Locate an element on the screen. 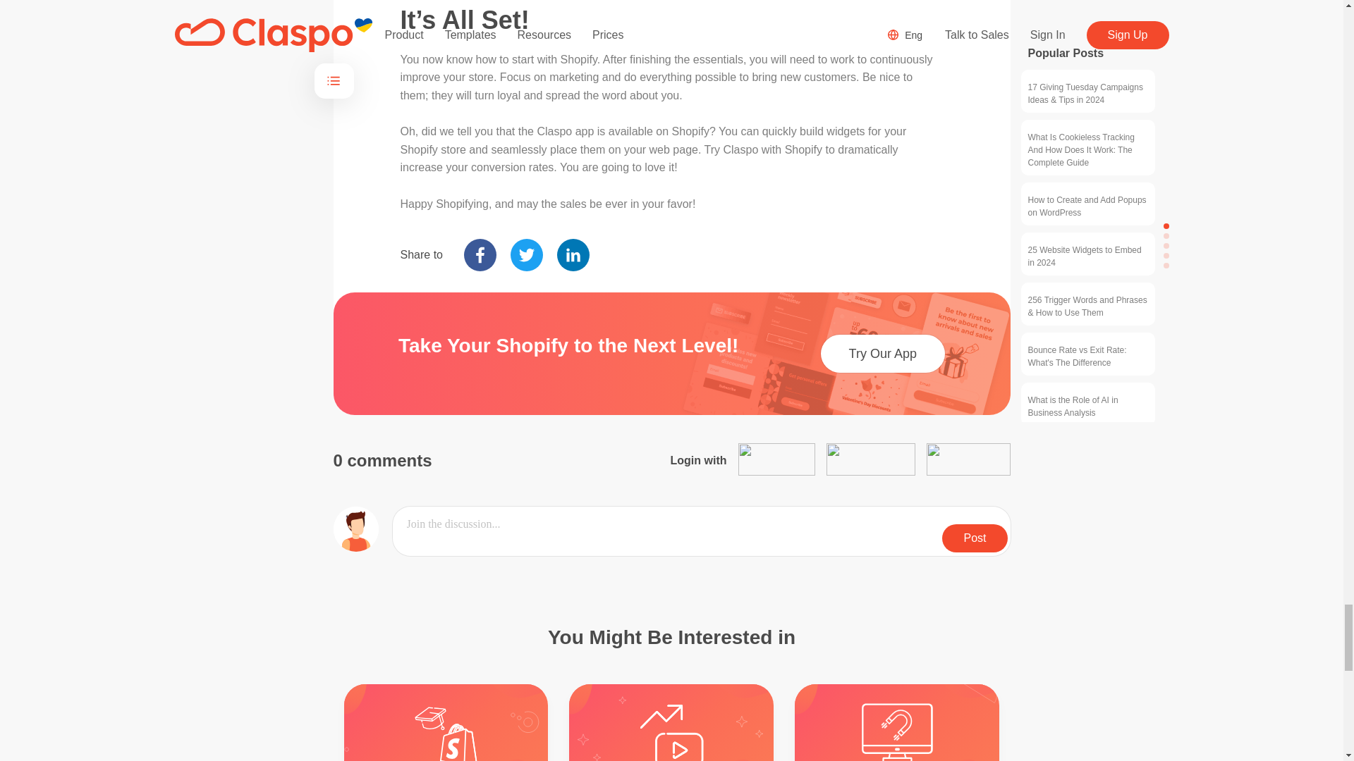 The height and width of the screenshot is (761, 1354). How to Use Shopify: Best Shopify Tutorial for Dummies is located at coordinates (446, 722).